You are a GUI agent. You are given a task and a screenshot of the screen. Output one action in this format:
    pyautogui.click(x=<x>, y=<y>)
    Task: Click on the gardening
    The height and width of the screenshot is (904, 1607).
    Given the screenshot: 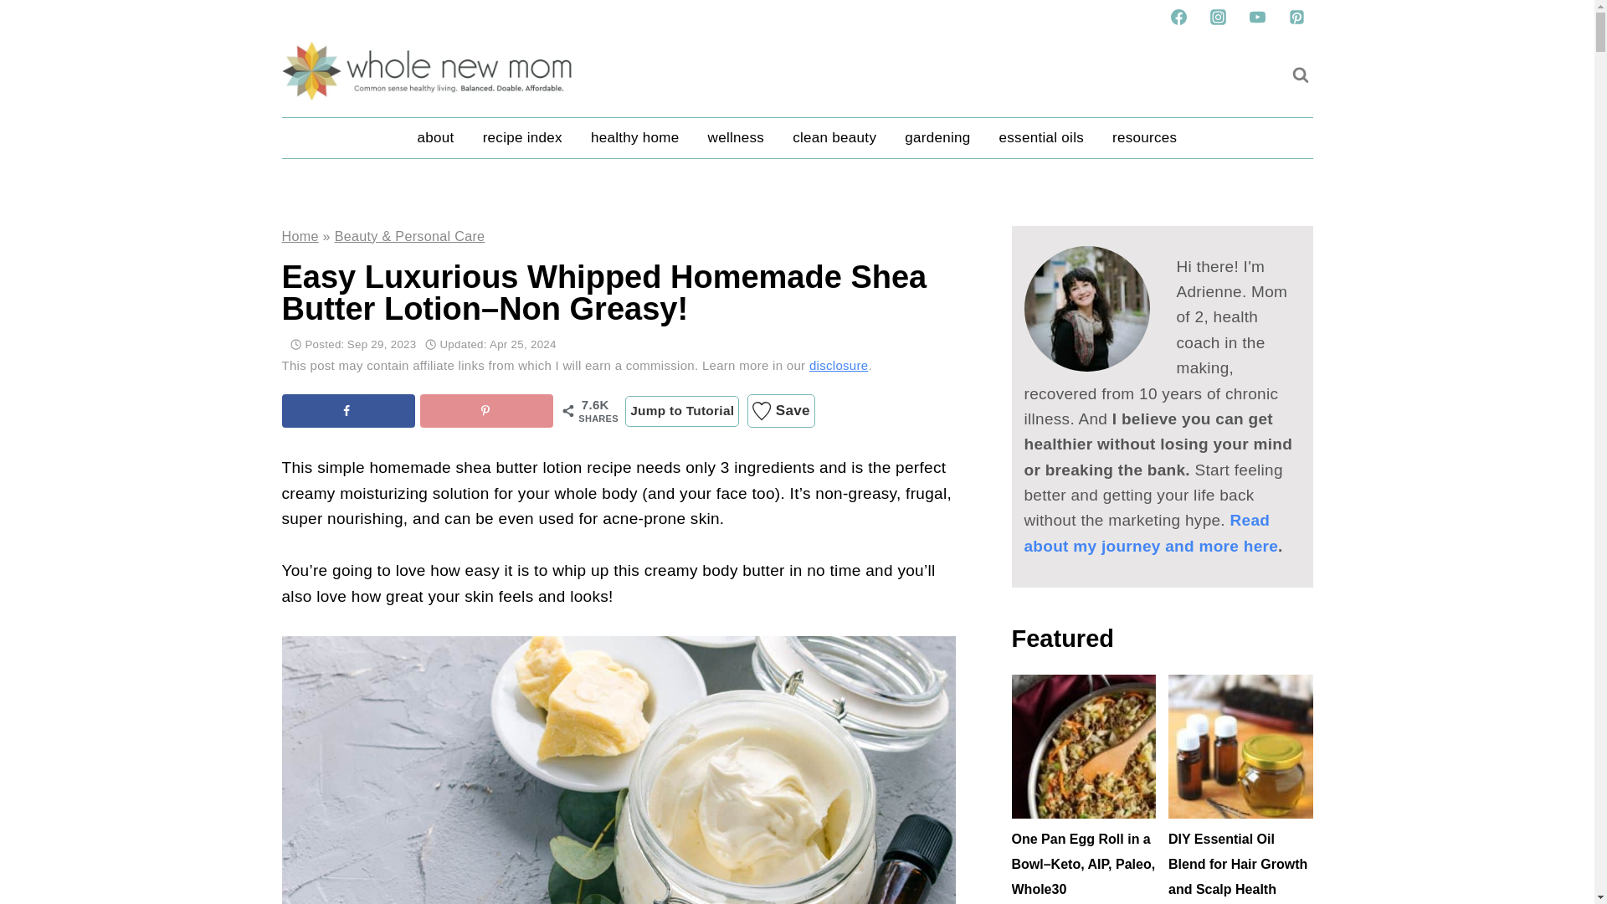 What is the action you would take?
    pyautogui.click(x=937, y=138)
    